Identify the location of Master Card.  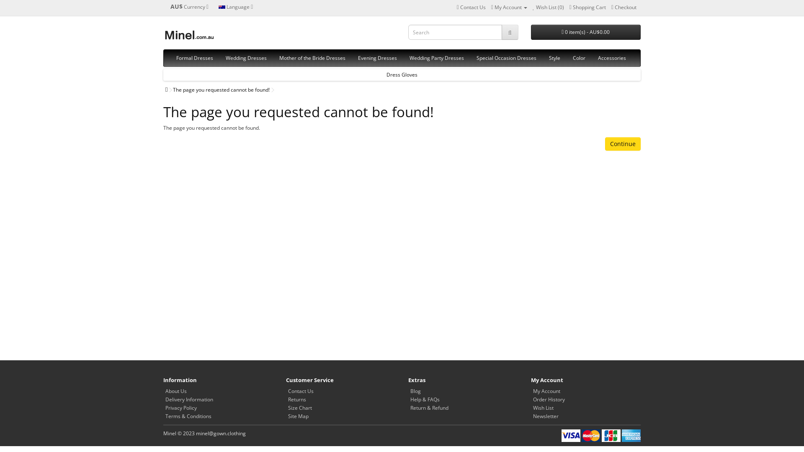
(591, 436).